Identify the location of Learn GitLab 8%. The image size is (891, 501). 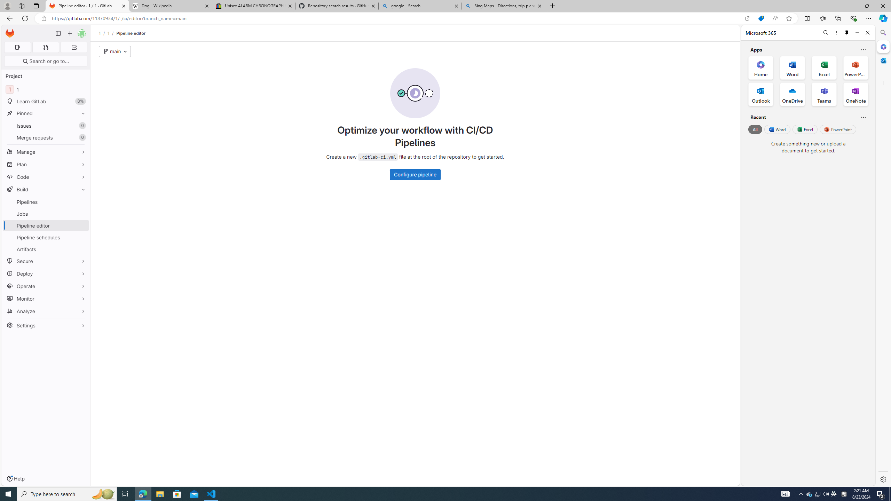
(46, 102).